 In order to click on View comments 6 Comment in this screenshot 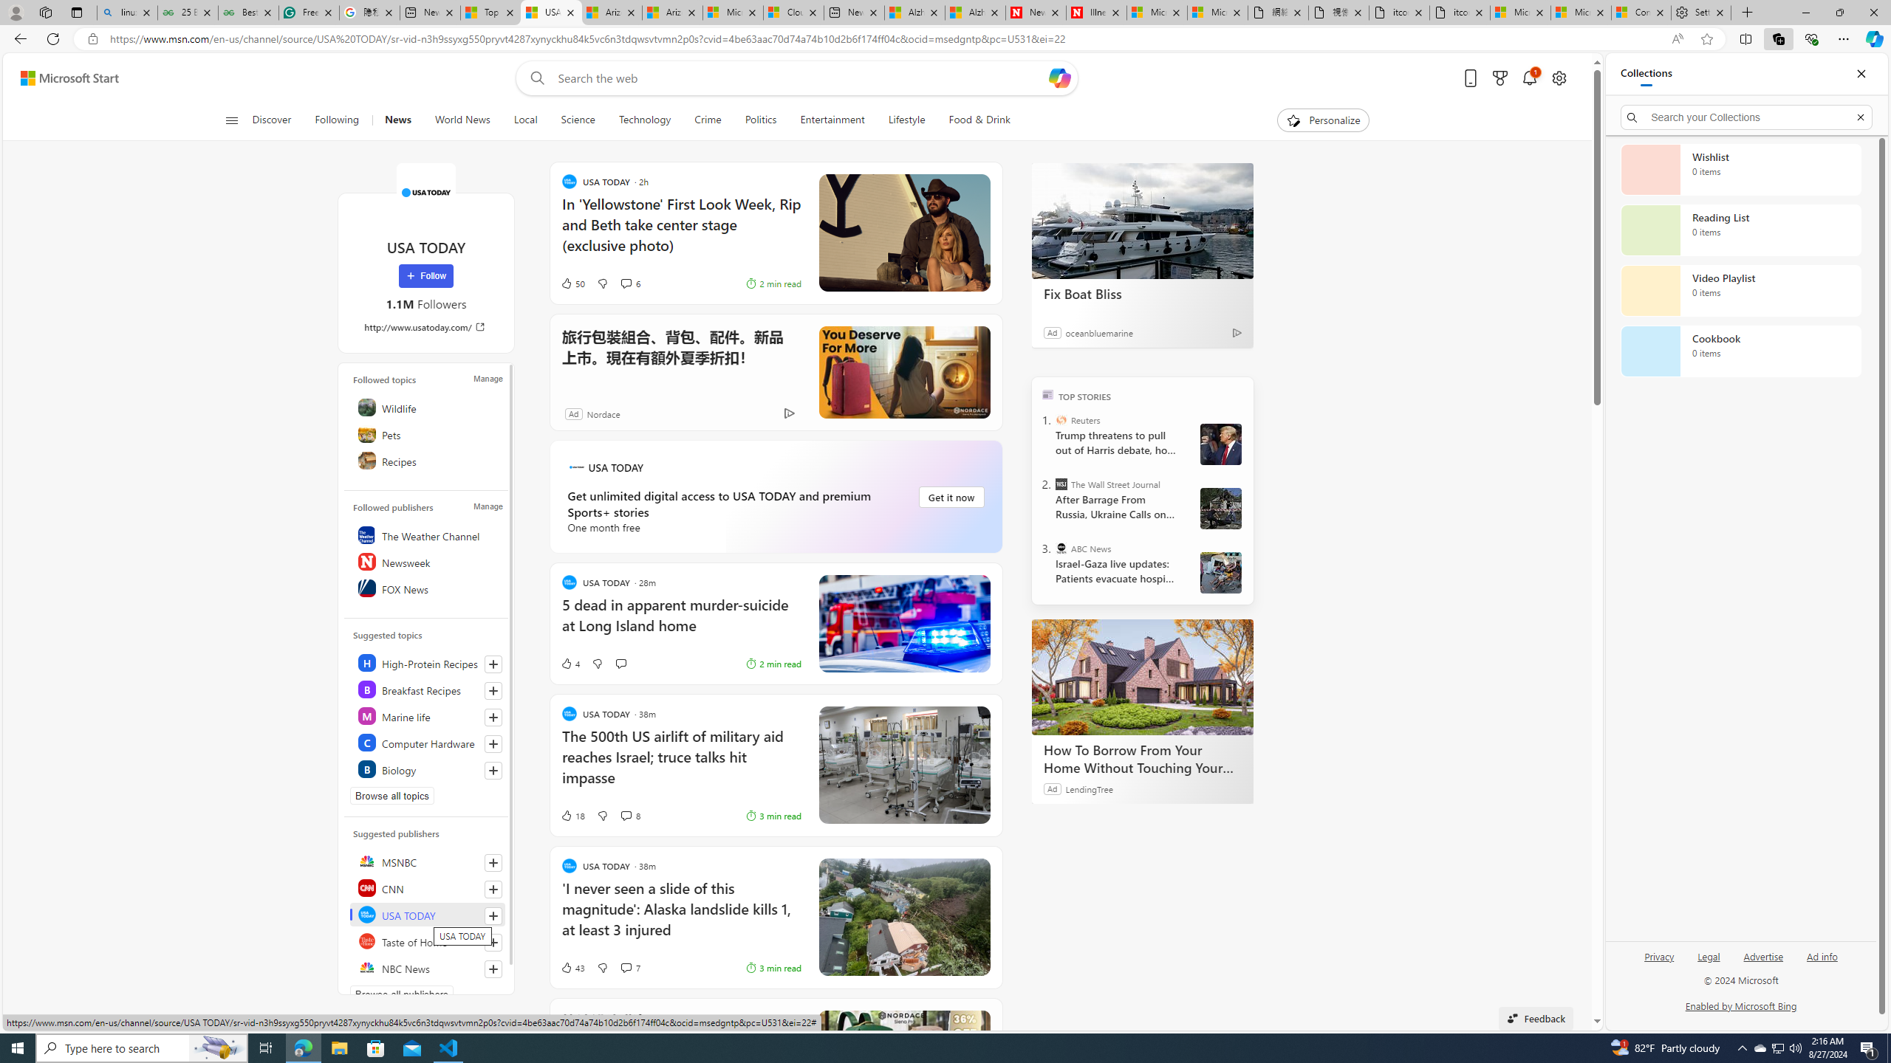, I will do `click(626, 283)`.